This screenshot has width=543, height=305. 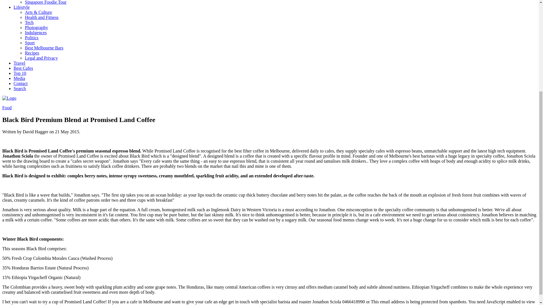 I want to click on Lifestyle, so click(x=21, y=7).